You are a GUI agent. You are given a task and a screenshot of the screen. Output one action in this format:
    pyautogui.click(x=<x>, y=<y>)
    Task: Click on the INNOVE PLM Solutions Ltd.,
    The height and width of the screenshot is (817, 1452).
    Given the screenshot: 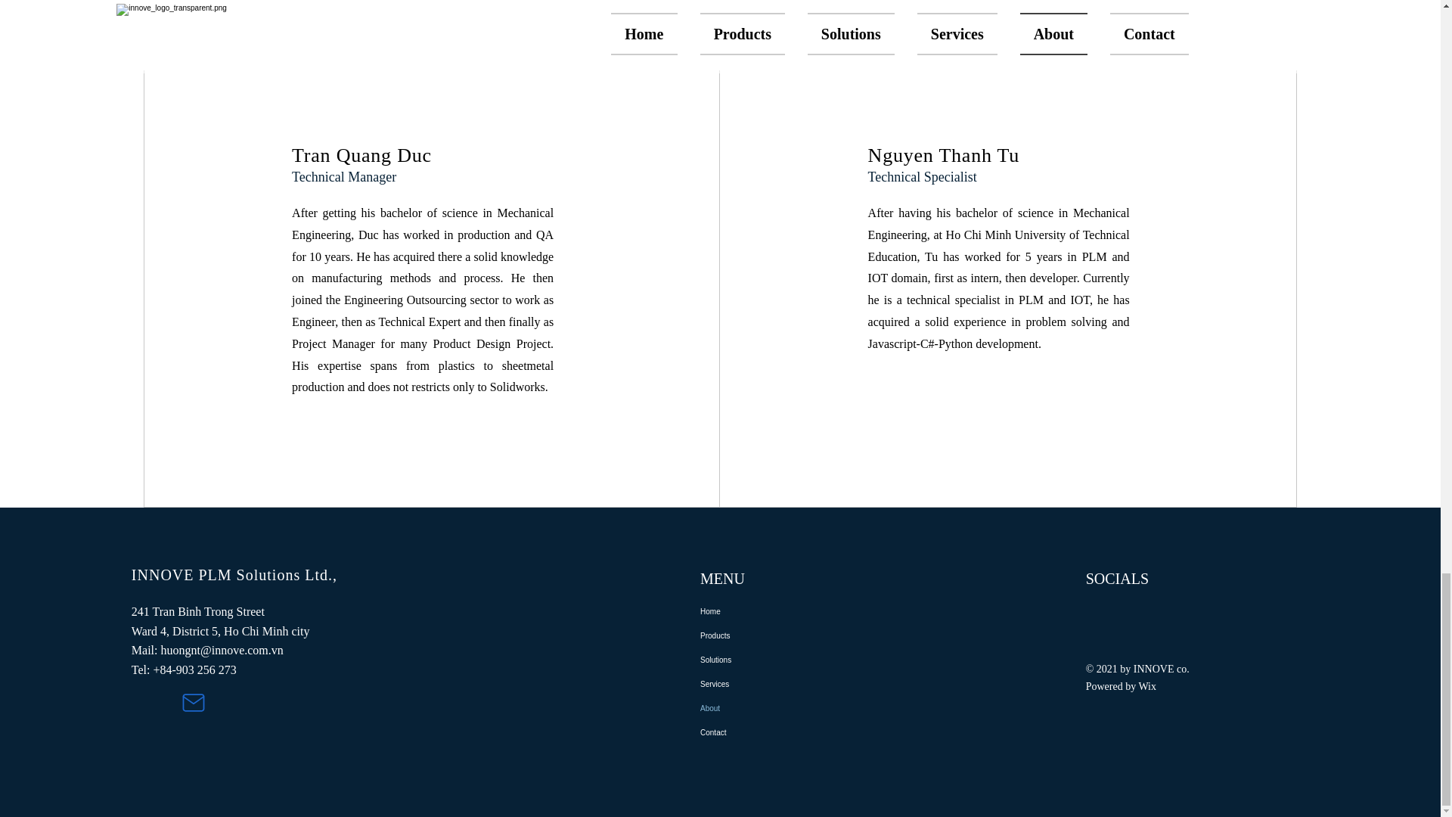 What is the action you would take?
    pyautogui.click(x=234, y=575)
    